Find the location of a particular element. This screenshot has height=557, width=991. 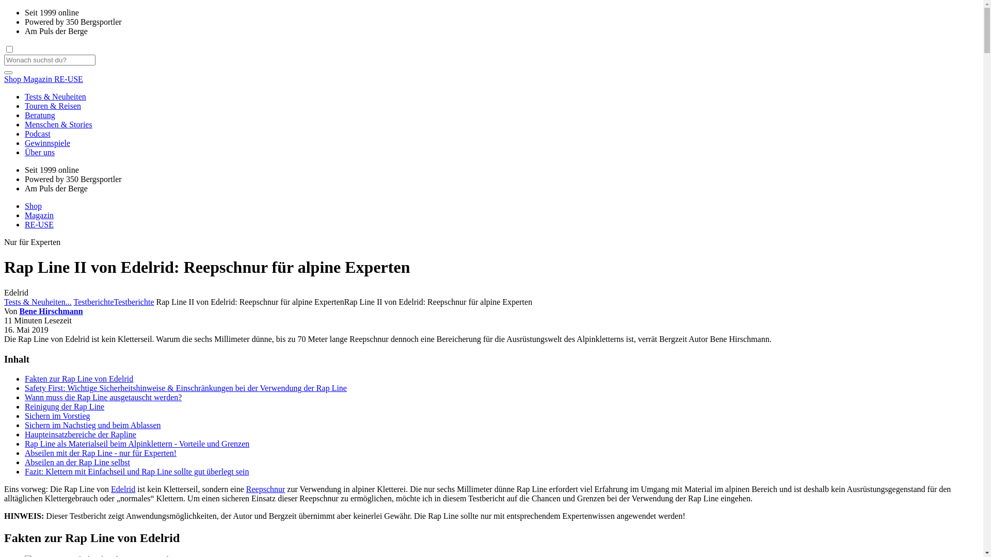

Sichern im Nachstieg und beim Ablassen is located at coordinates (93, 425).